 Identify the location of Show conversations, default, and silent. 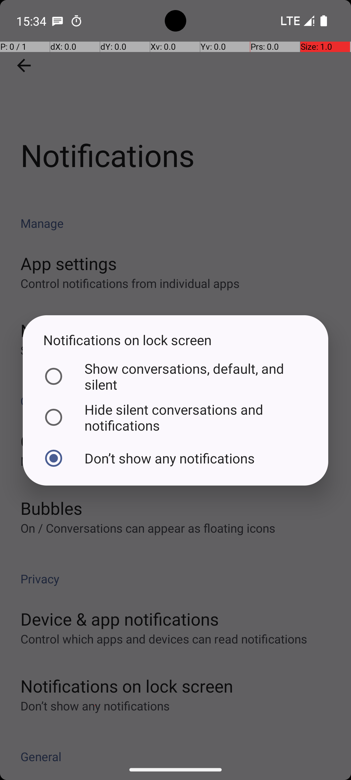
(174, 376).